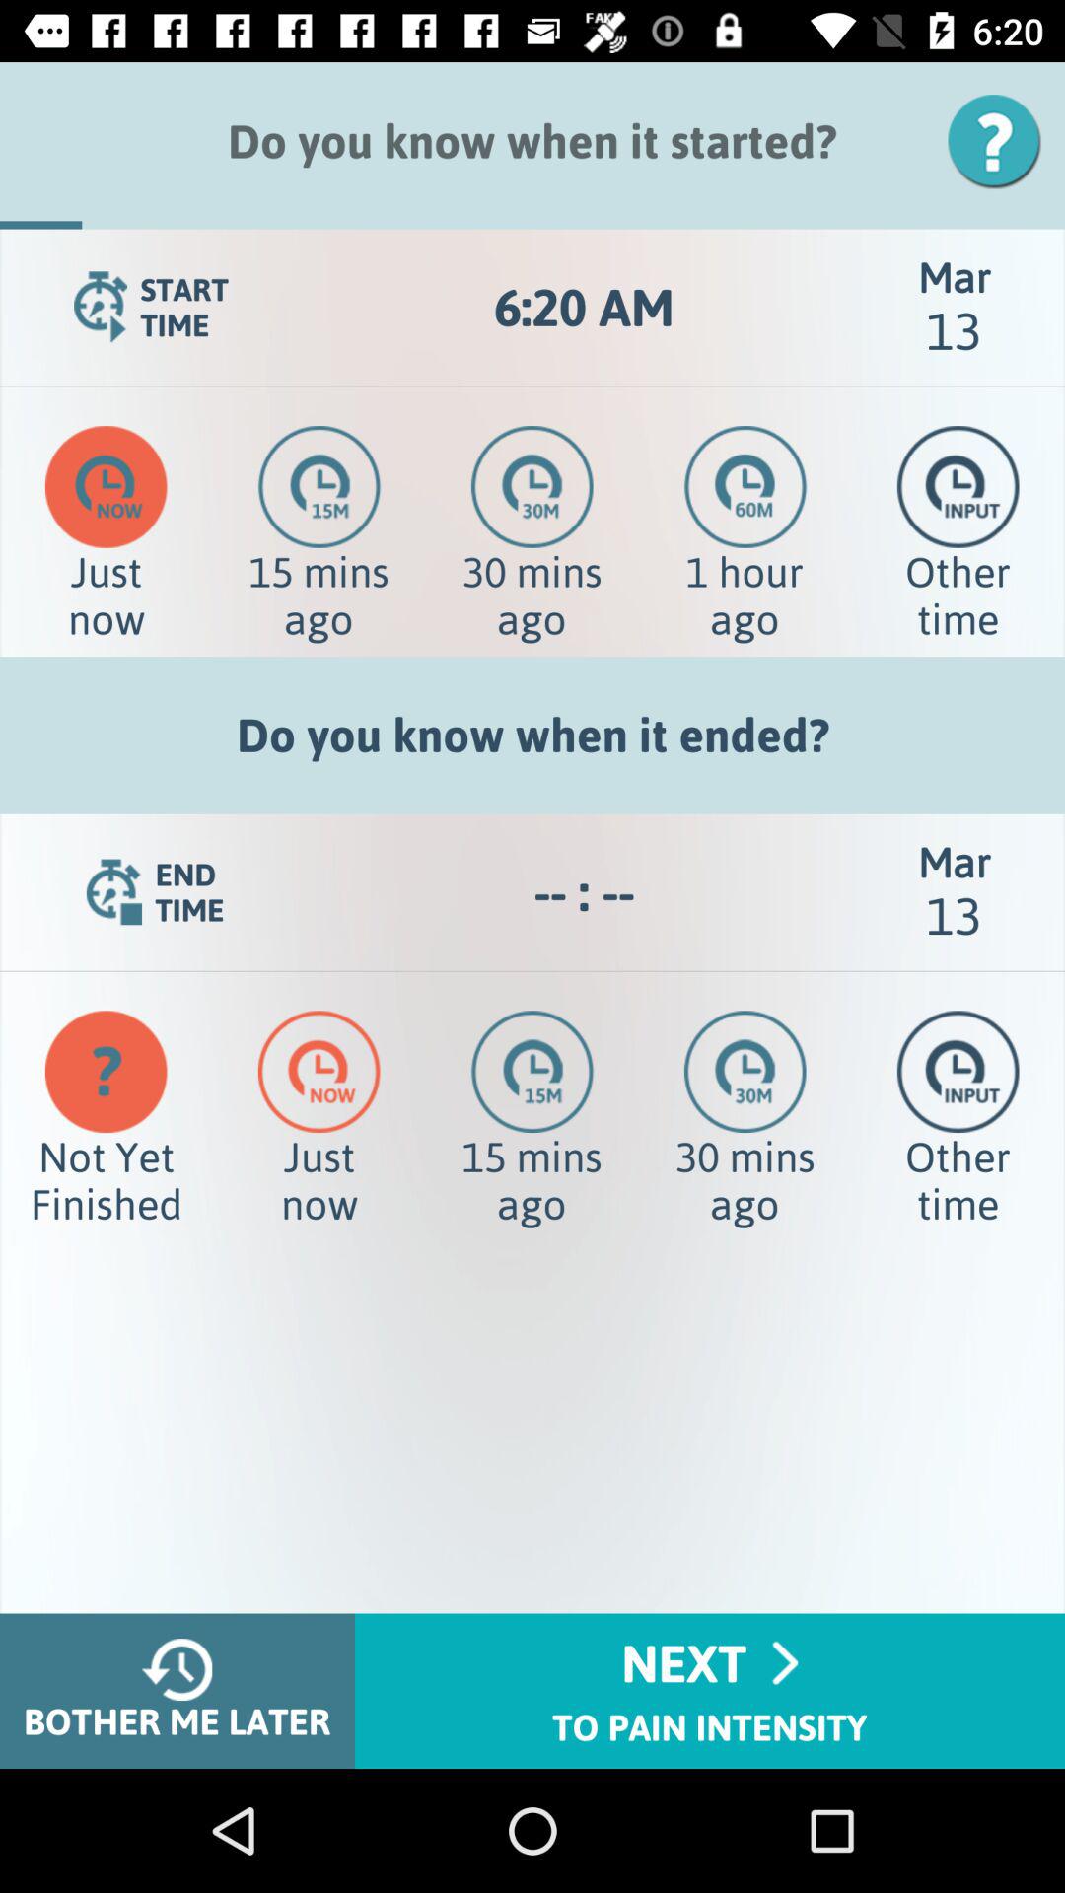 The height and width of the screenshot is (1893, 1065). What do you see at coordinates (584, 892) in the screenshot?
I see `launch the icon to the left of mar
13 app` at bounding box center [584, 892].